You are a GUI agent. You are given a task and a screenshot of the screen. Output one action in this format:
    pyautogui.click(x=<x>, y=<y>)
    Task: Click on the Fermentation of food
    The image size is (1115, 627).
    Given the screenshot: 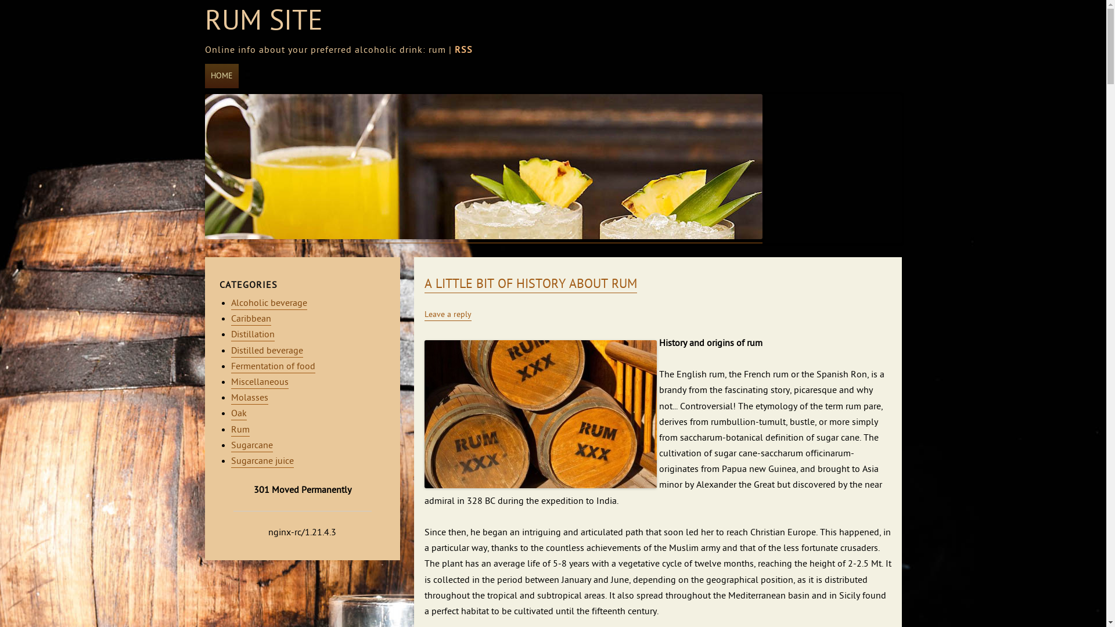 What is the action you would take?
    pyautogui.click(x=273, y=367)
    